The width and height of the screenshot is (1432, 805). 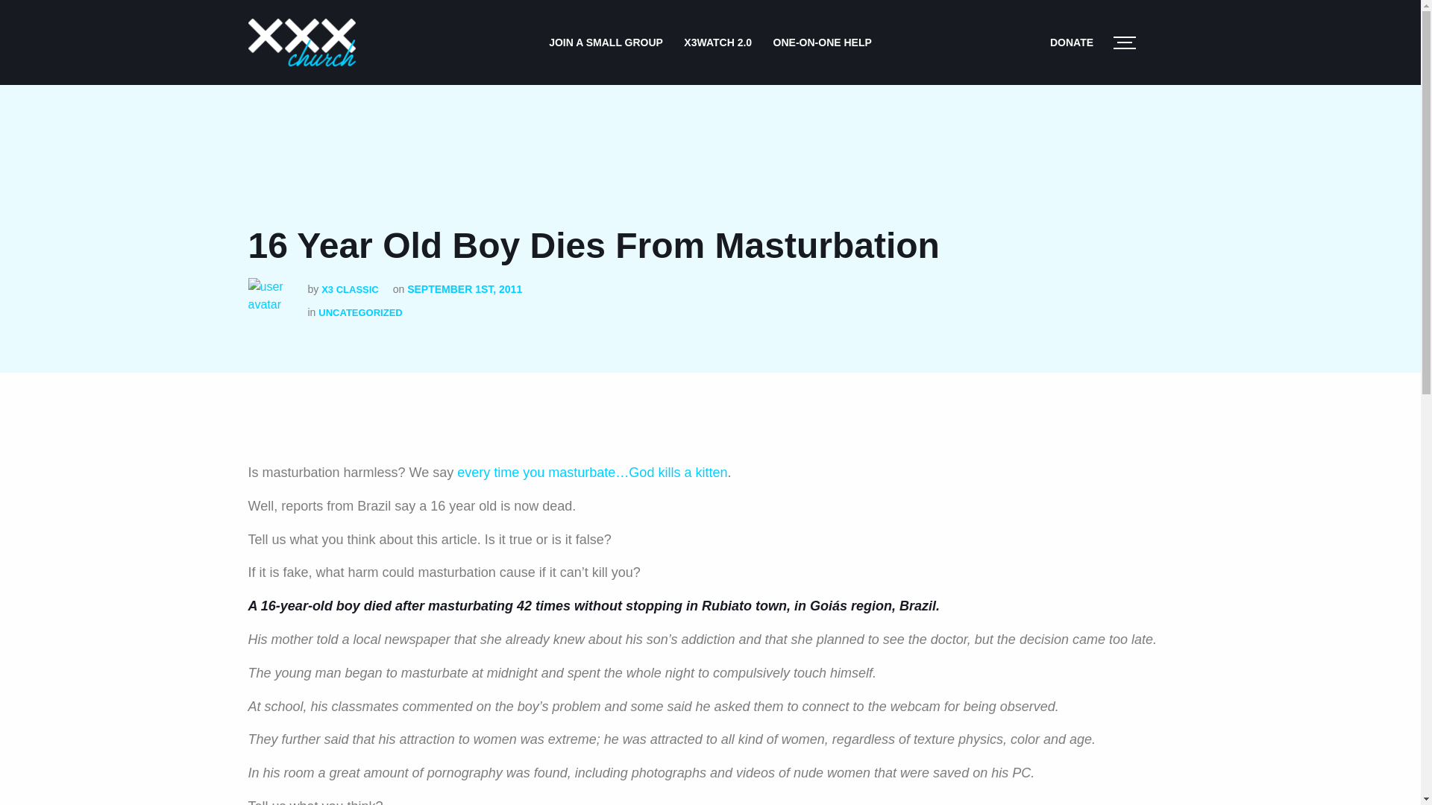 I want to click on X3WATCH 2.0, so click(x=717, y=42).